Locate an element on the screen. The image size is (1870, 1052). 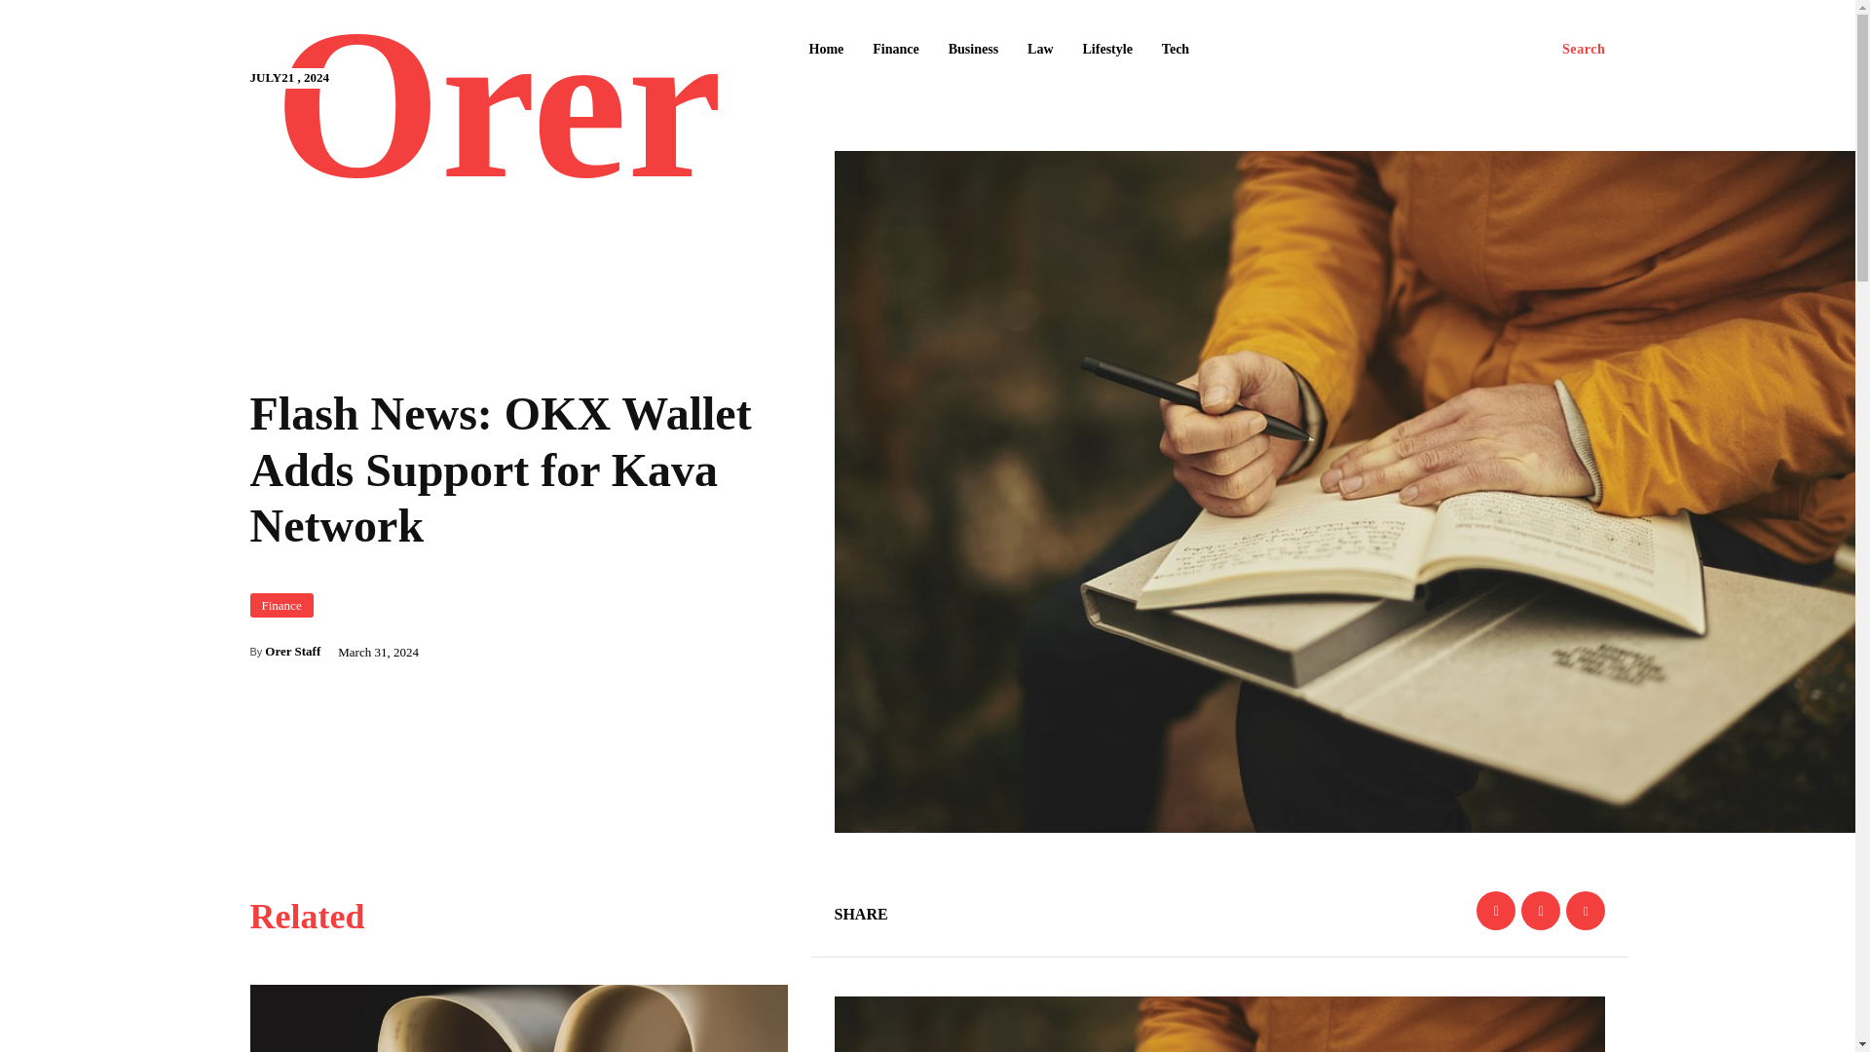
Business is located at coordinates (972, 50).